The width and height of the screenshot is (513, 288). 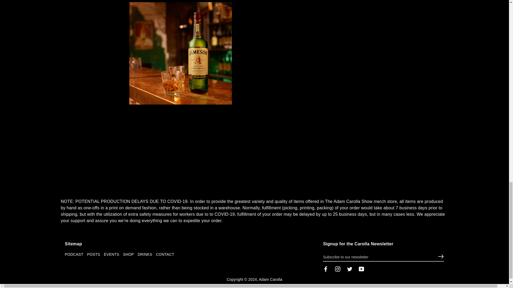 I want to click on Adam Carolla on YouTube, so click(x=361, y=269).